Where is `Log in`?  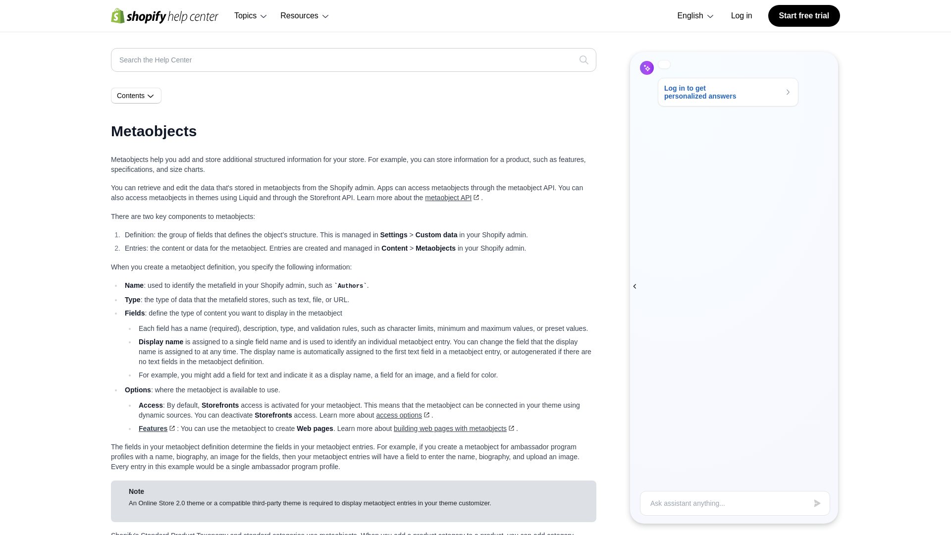 Log in is located at coordinates (741, 16).